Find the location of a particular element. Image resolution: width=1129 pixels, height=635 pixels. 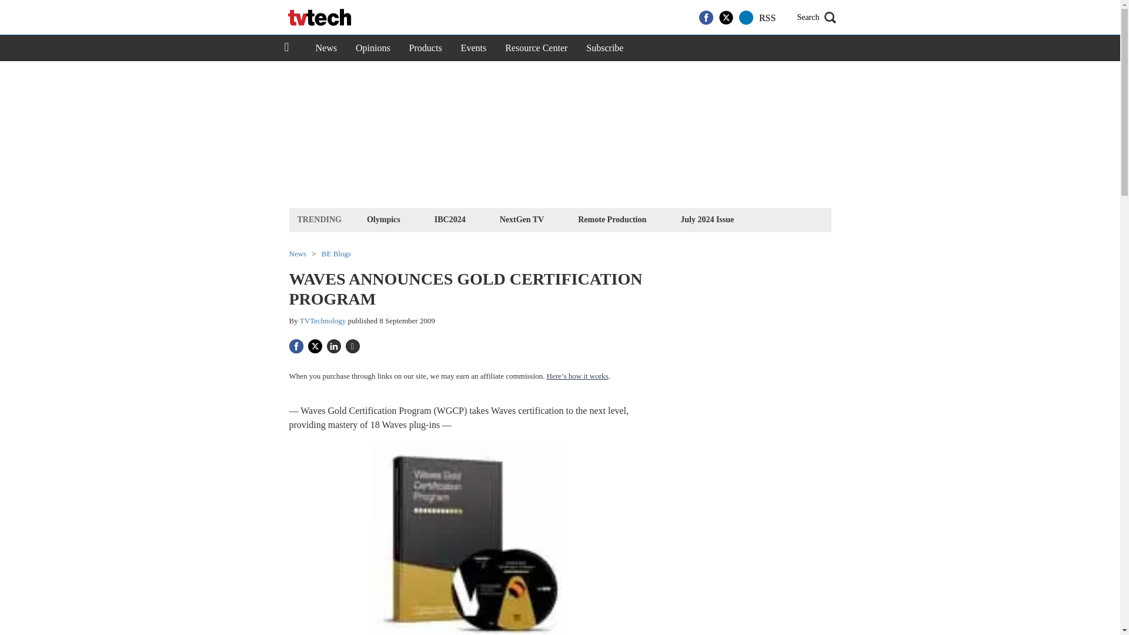

Events is located at coordinates (474, 48).